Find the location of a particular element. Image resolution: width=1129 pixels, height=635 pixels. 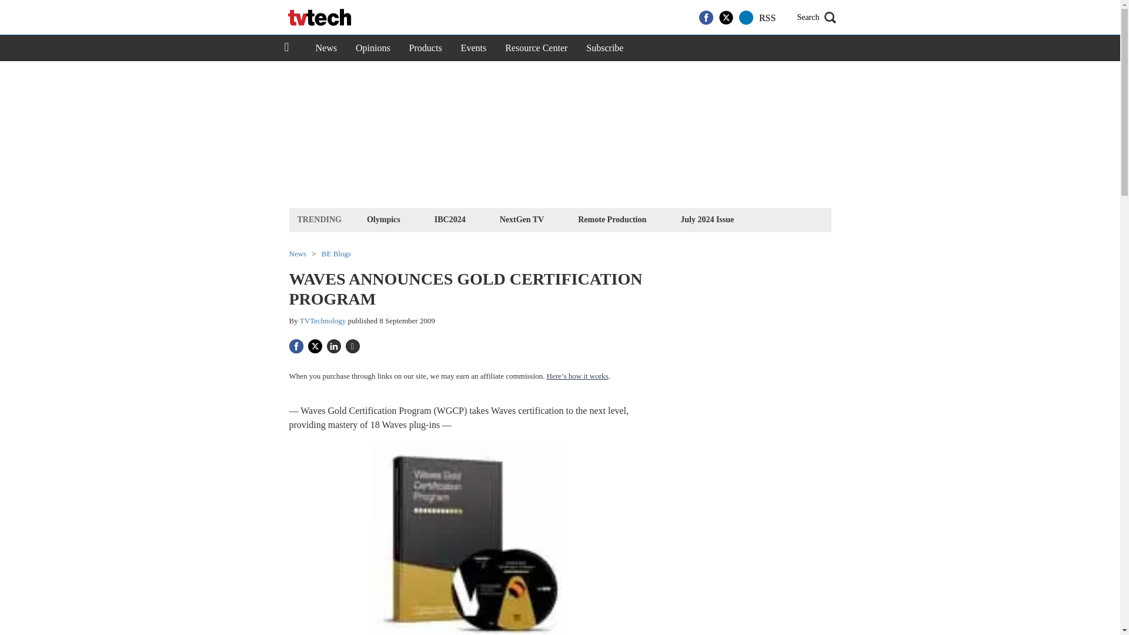

Events is located at coordinates (474, 48).